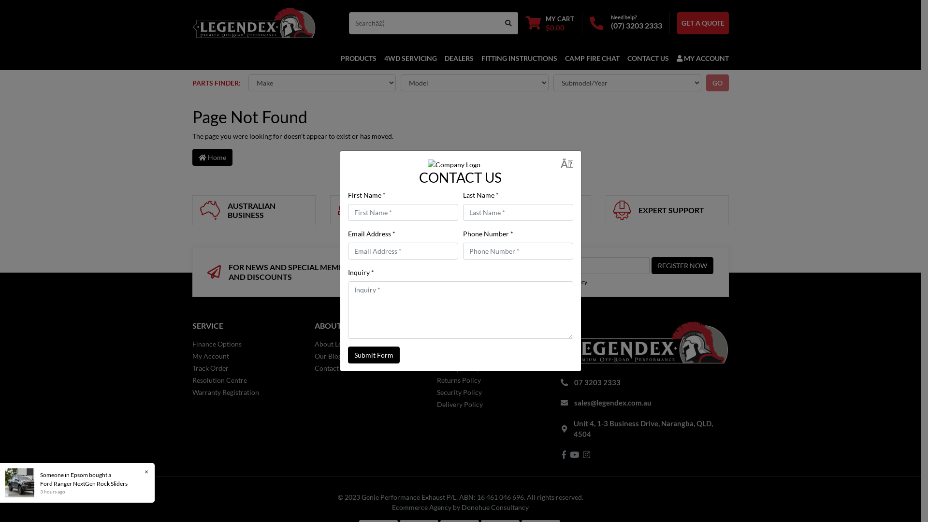  What do you see at coordinates (508, 23) in the screenshot?
I see `Search` at bounding box center [508, 23].